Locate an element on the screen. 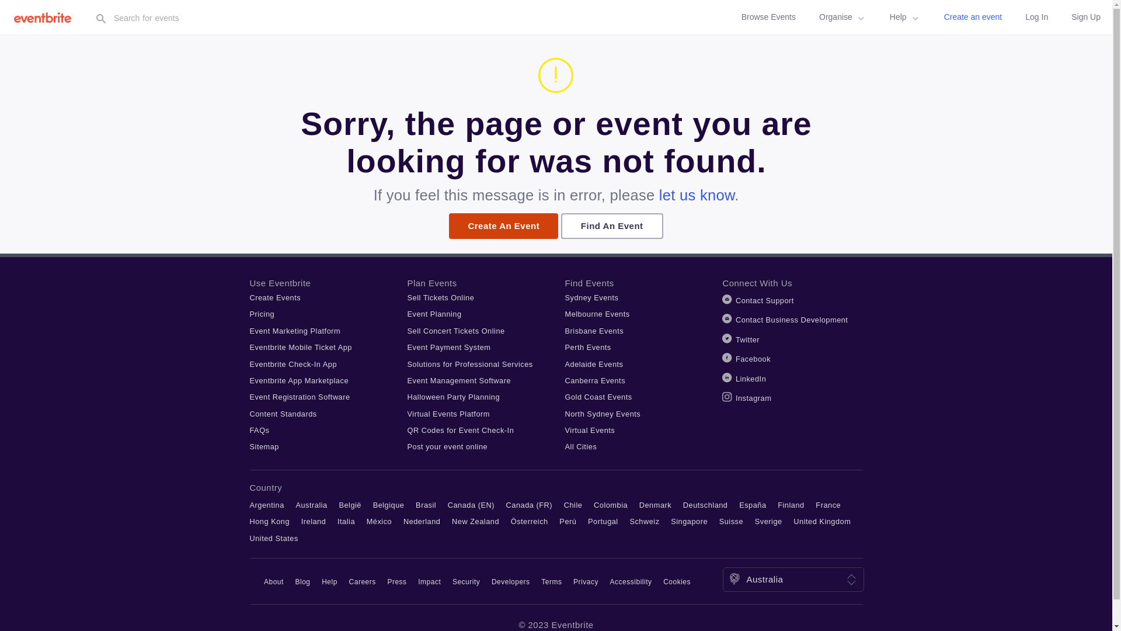  Australia is located at coordinates (311, 505).